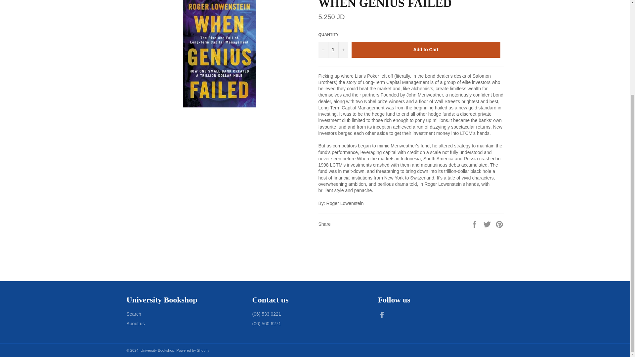 Image resolution: width=635 pixels, height=357 pixels. What do you see at coordinates (475, 223) in the screenshot?
I see `Share on Facebook` at bounding box center [475, 223].